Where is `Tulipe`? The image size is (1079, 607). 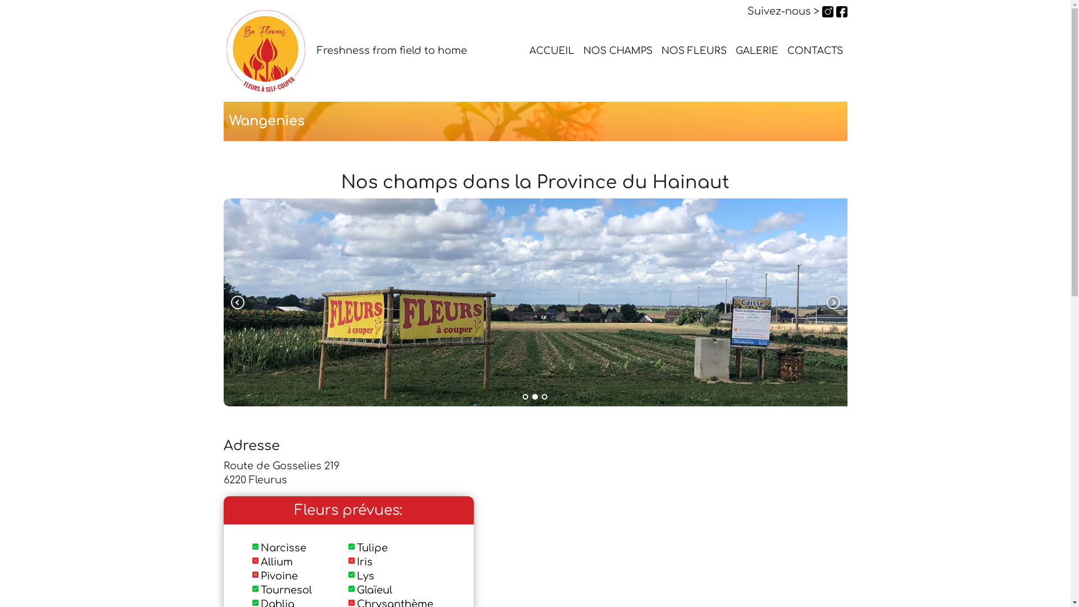
Tulipe is located at coordinates (372, 548).